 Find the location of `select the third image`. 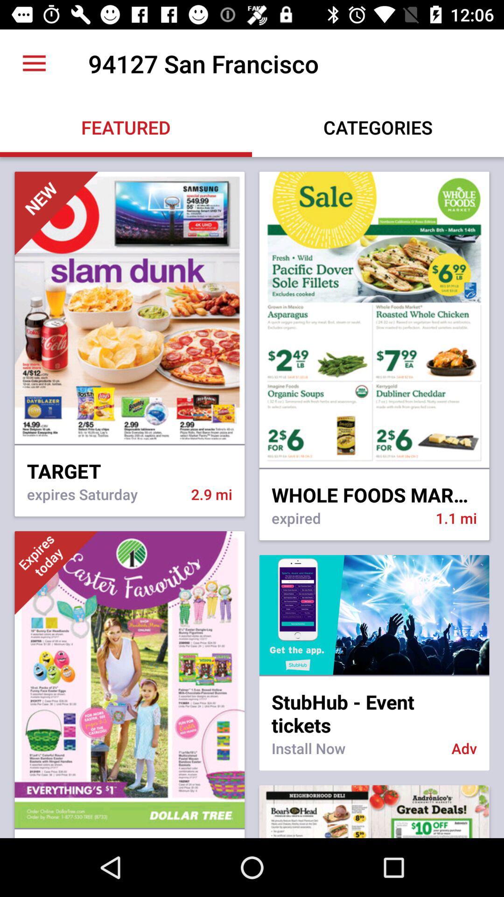

select the third image is located at coordinates (130, 680).